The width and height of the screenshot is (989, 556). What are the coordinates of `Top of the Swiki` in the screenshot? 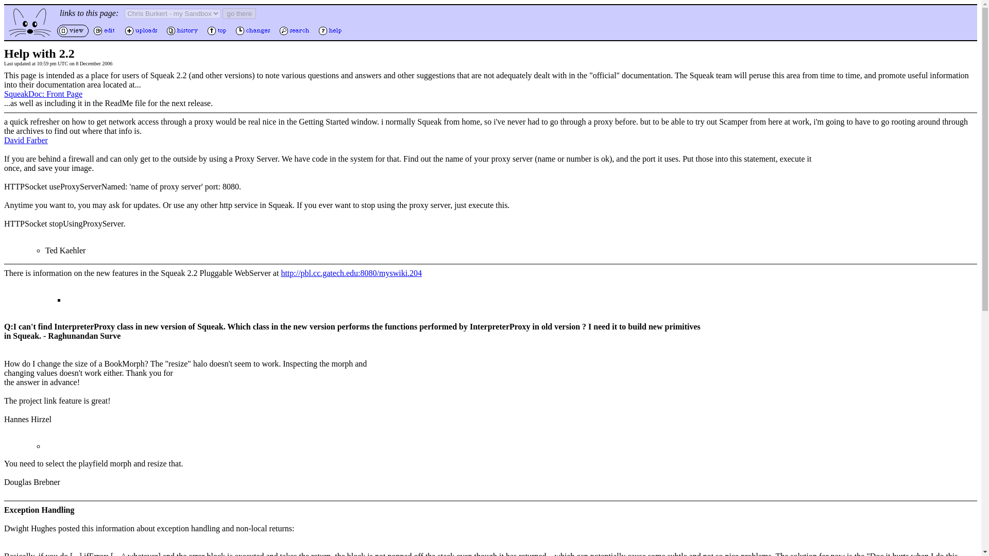 It's located at (218, 35).